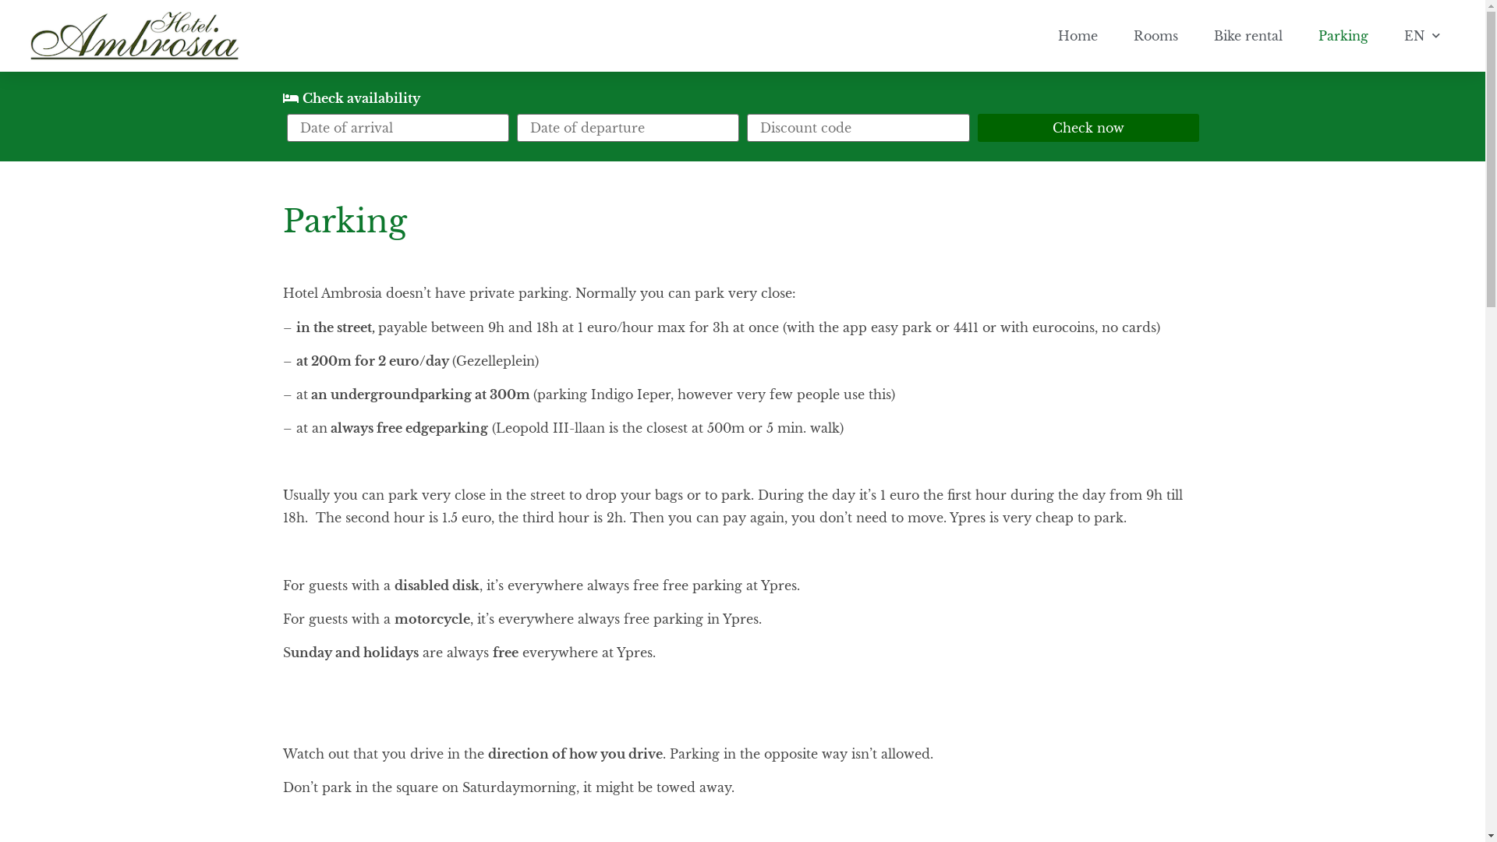 This screenshot has height=842, width=1497. Describe the element at coordinates (1422, 36) in the screenshot. I see `EN` at that location.